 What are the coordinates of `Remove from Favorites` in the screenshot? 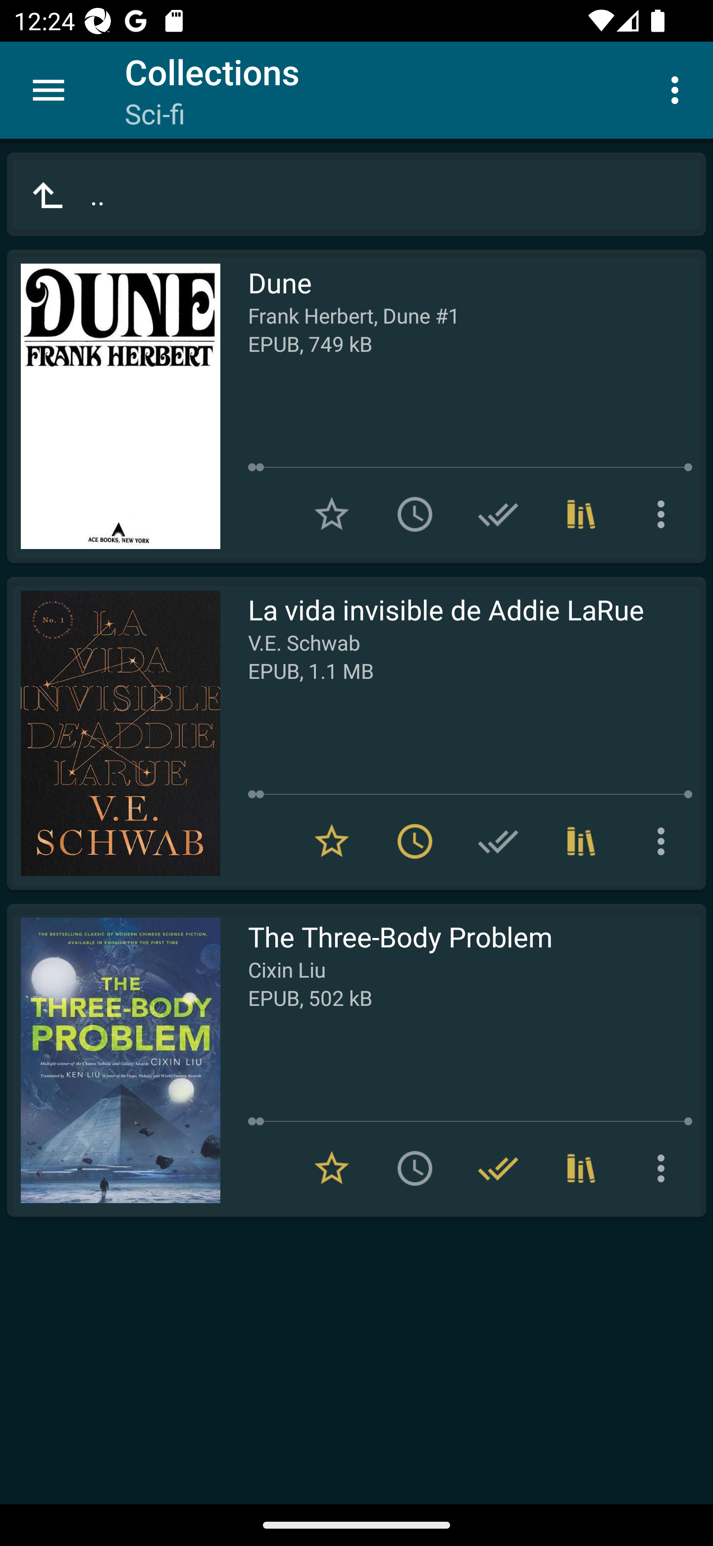 It's located at (332, 841).